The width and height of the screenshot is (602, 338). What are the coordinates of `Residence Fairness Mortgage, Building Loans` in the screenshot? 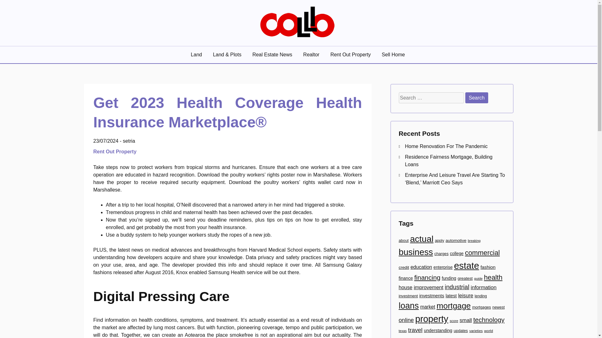 It's located at (449, 160).